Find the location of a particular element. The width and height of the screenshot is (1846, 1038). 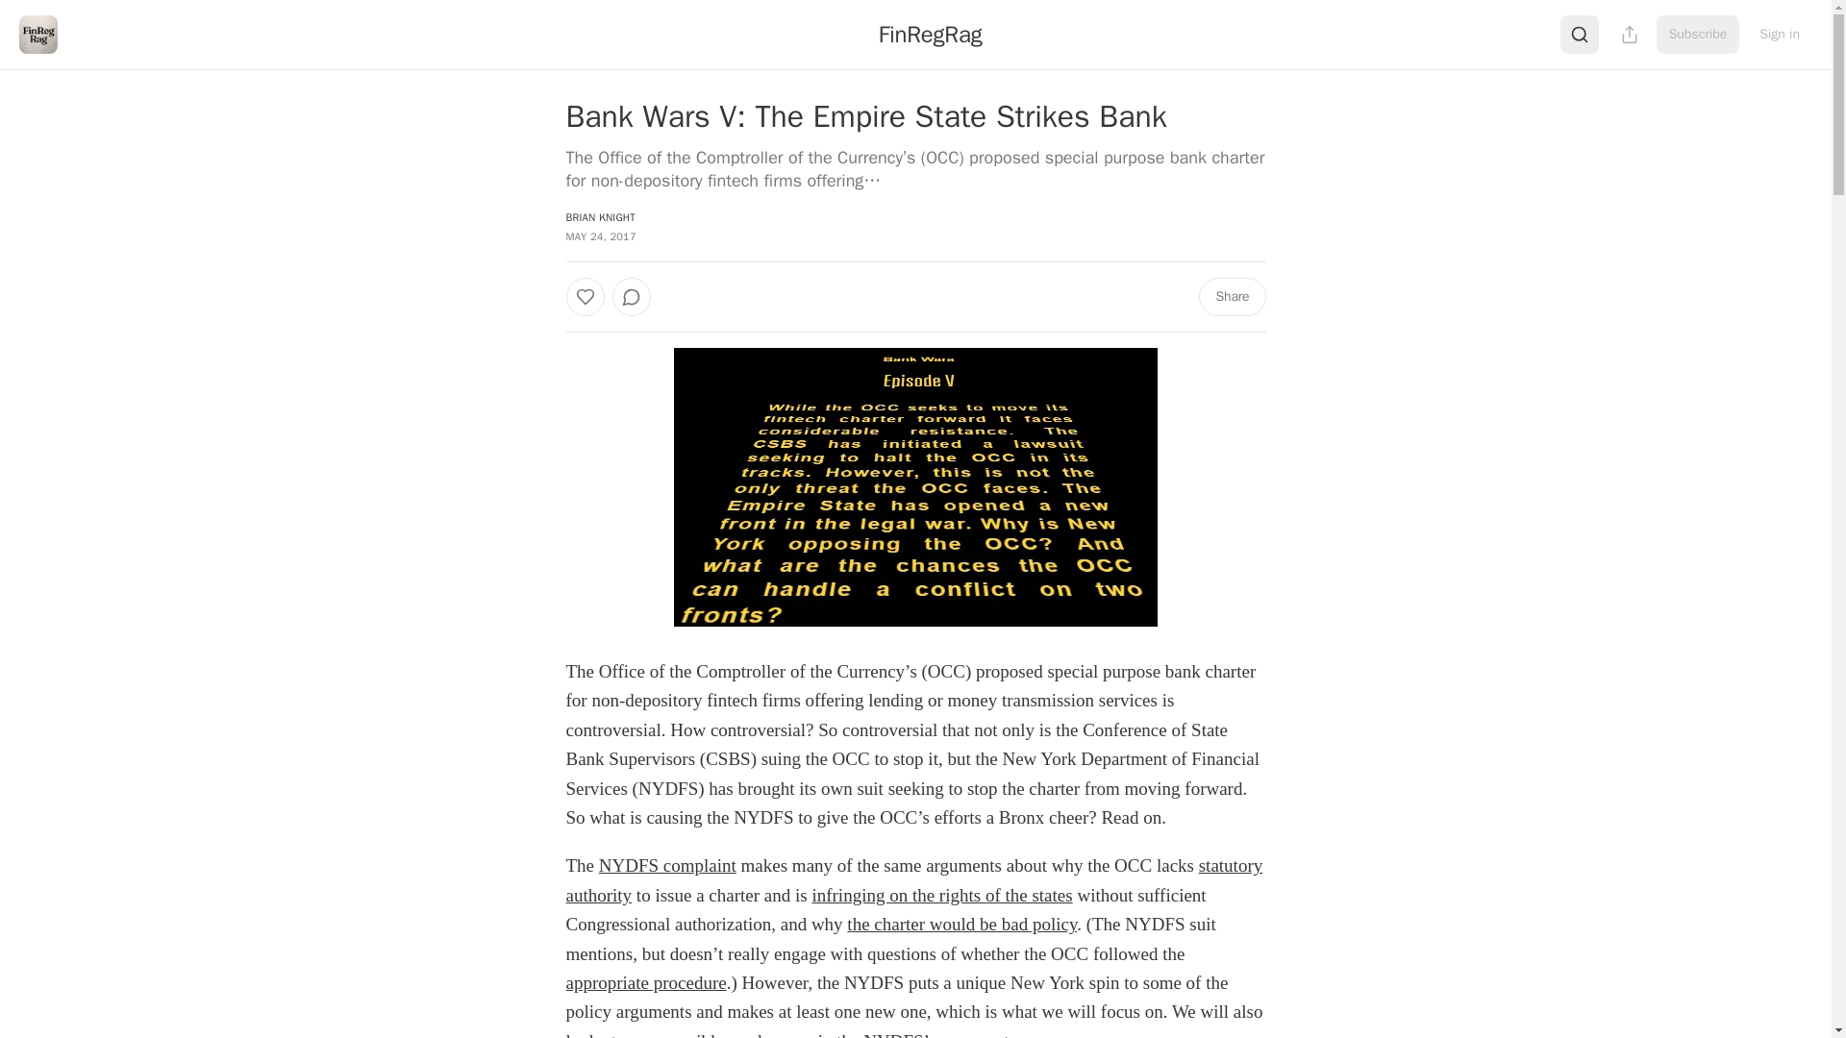

Subscribe is located at coordinates (1698, 35).